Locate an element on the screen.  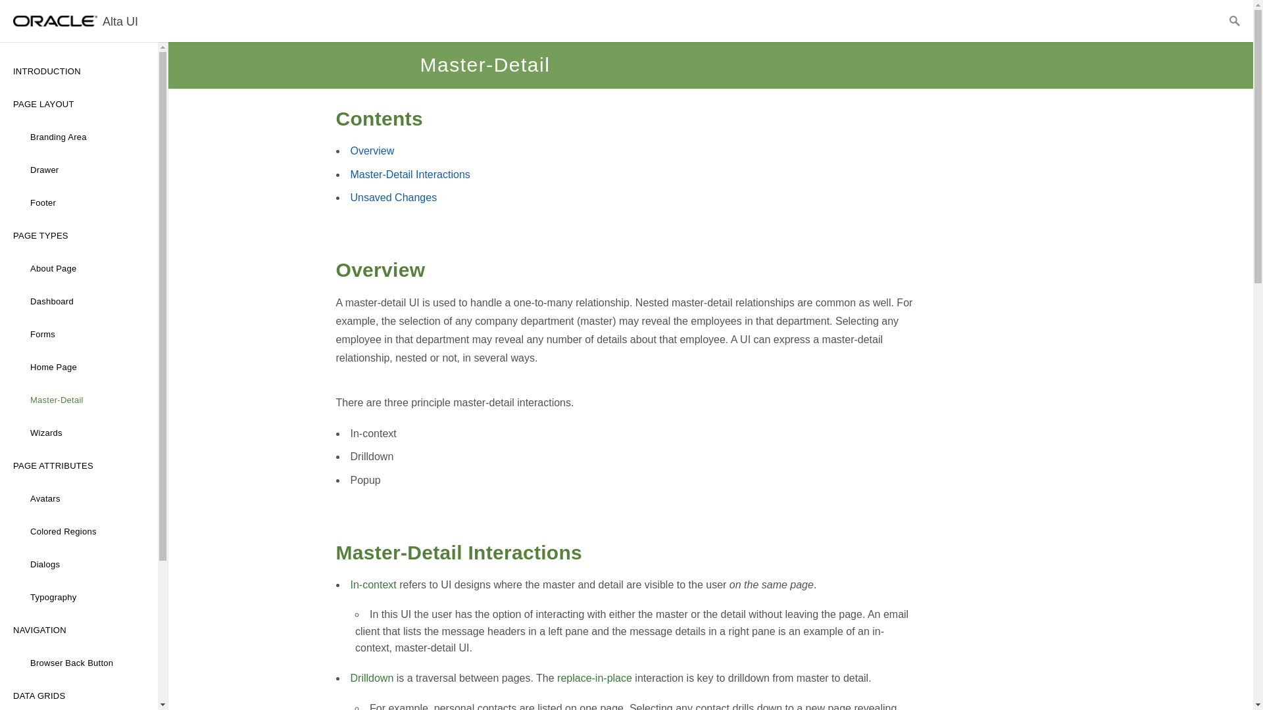
NAVIGATION is located at coordinates (79, 630).